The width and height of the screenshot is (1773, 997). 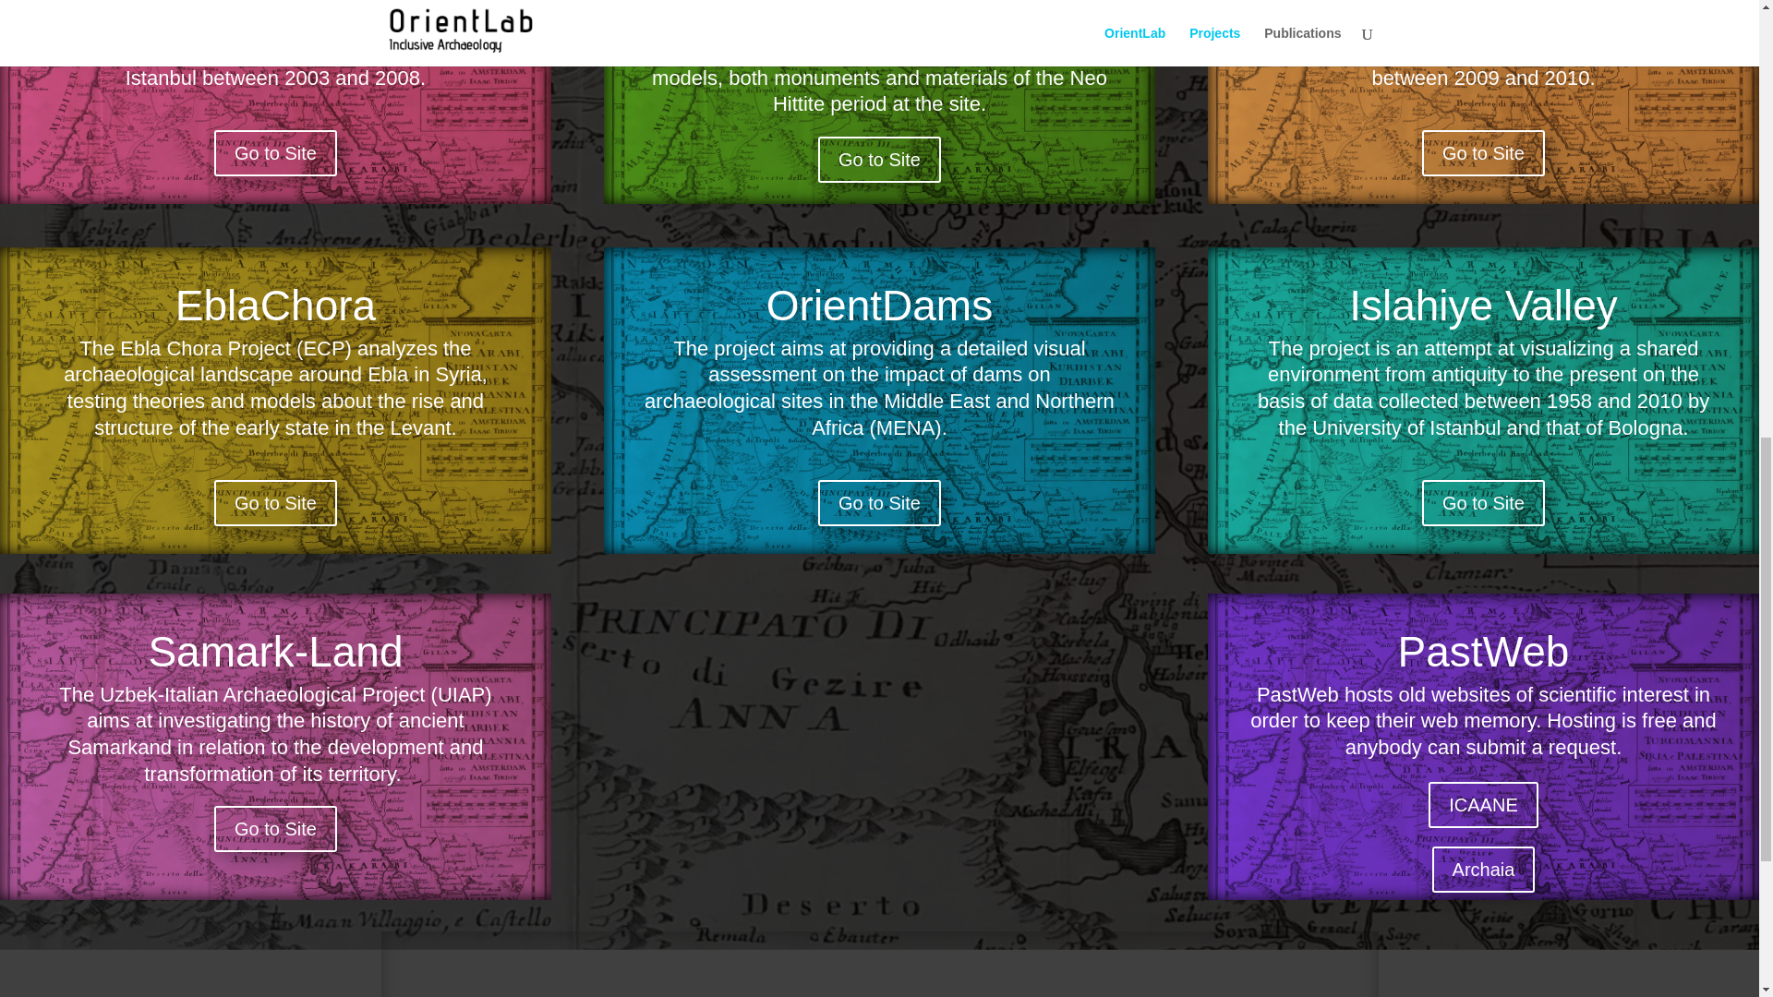 I want to click on ICAANE, so click(x=1483, y=805).